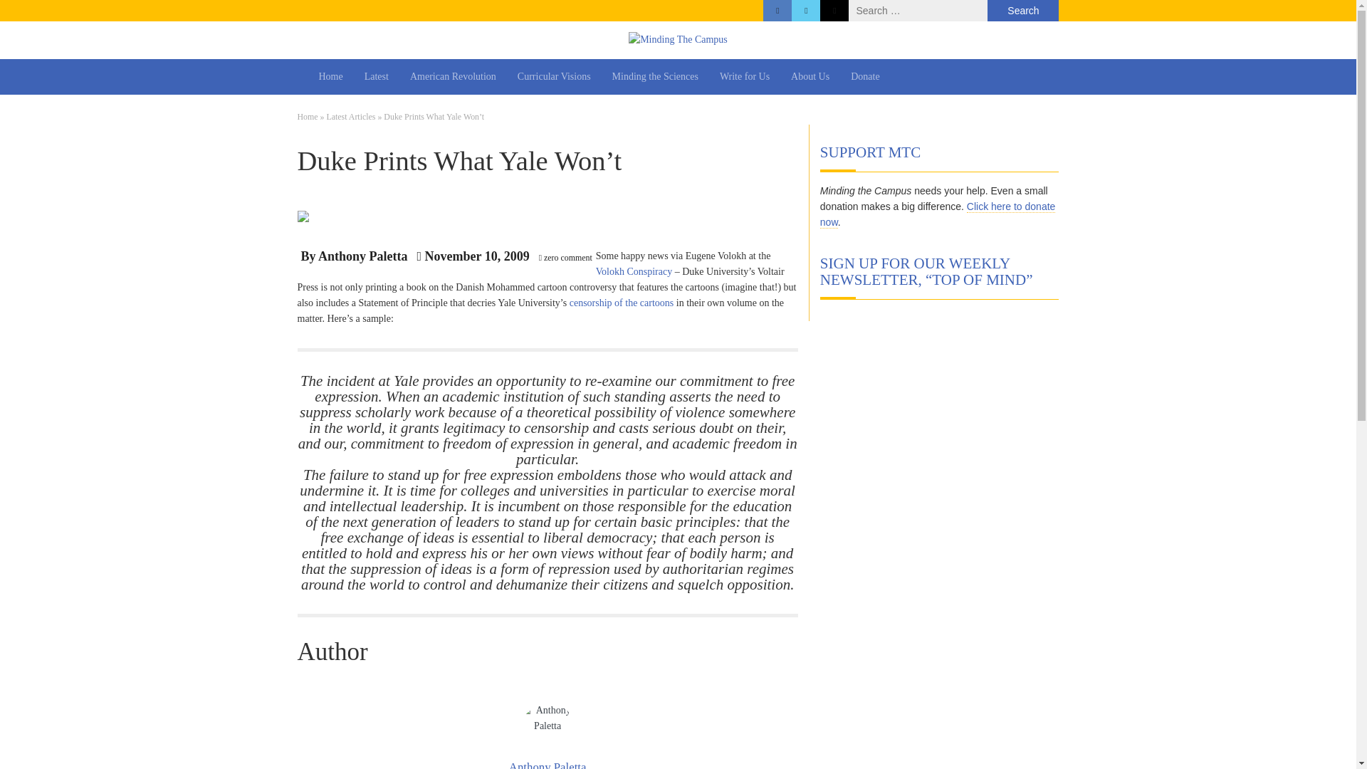  I want to click on Donate, so click(864, 77).